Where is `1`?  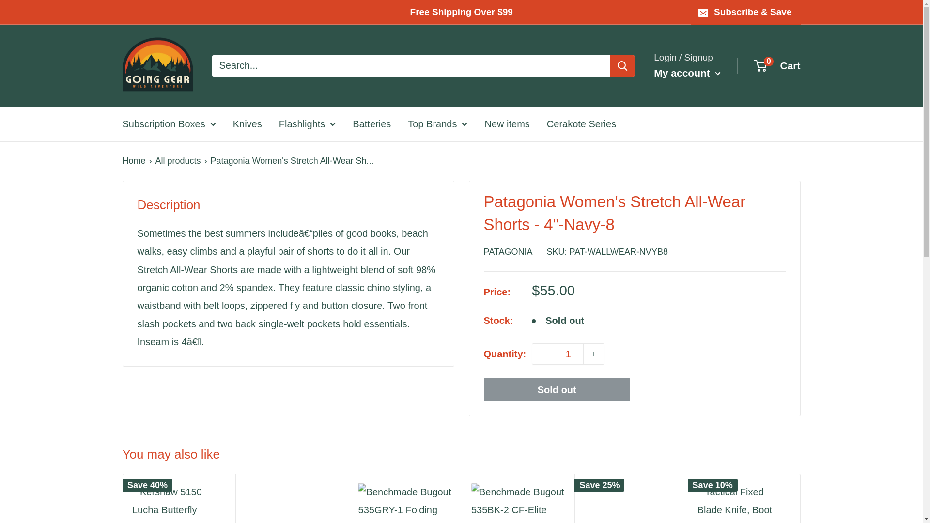 1 is located at coordinates (568, 354).